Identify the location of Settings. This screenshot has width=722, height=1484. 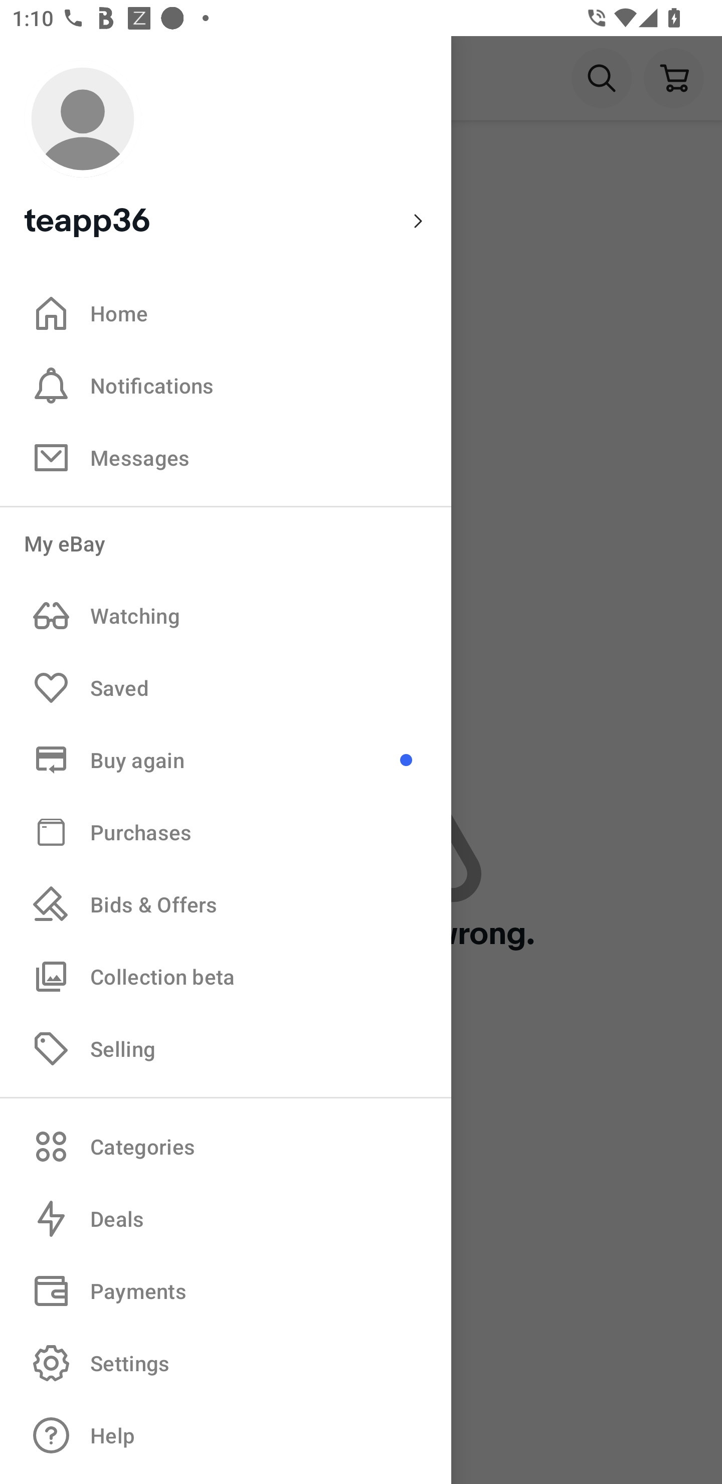
(226, 1363).